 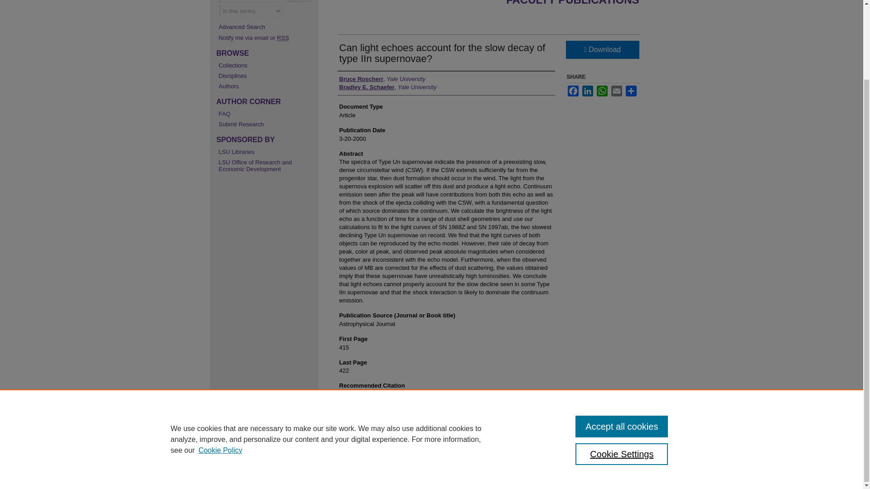 I want to click on Bradley E. Schaefer, Yale University, so click(x=388, y=87).